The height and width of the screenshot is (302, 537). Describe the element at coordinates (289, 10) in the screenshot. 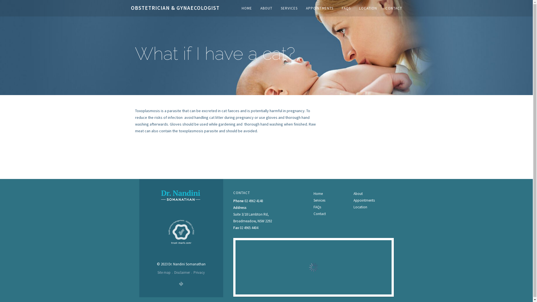

I see `SERVICES` at that location.